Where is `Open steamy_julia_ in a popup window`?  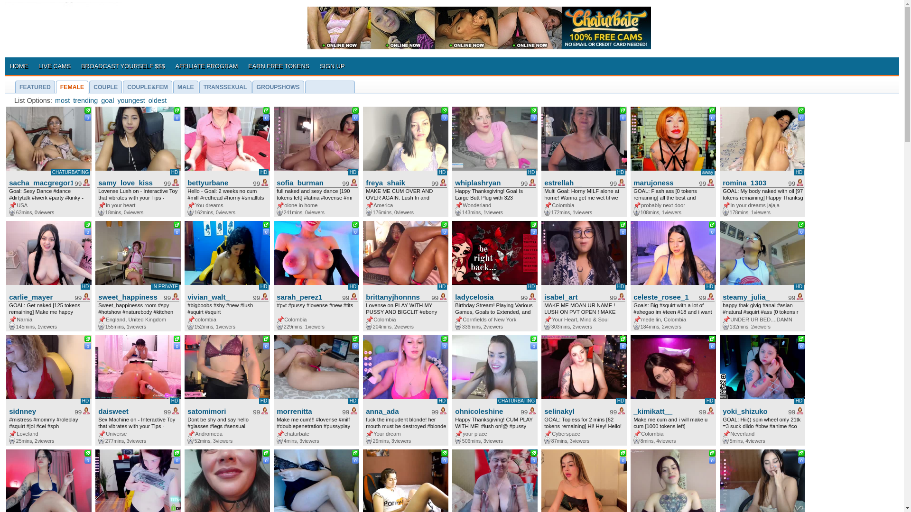 Open steamy_julia_ in a popup window is located at coordinates (802, 226).